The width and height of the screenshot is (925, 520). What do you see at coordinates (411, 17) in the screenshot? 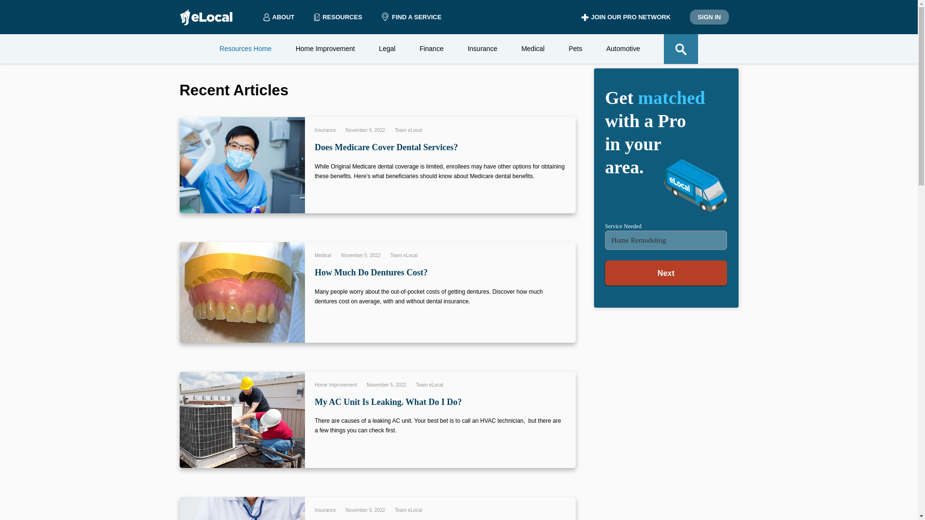
I see `FIND A SERVICE` at bounding box center [411, 17].